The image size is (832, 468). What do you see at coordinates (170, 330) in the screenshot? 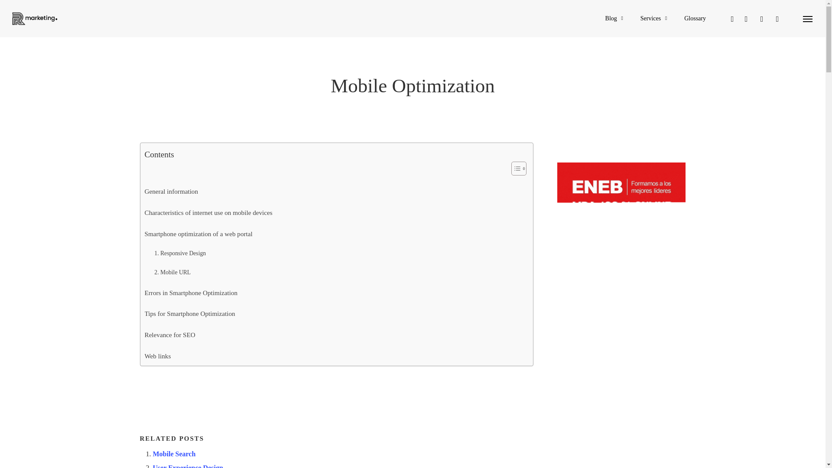
I see `Relevance for SEO ` at bounding box center [170, 330].